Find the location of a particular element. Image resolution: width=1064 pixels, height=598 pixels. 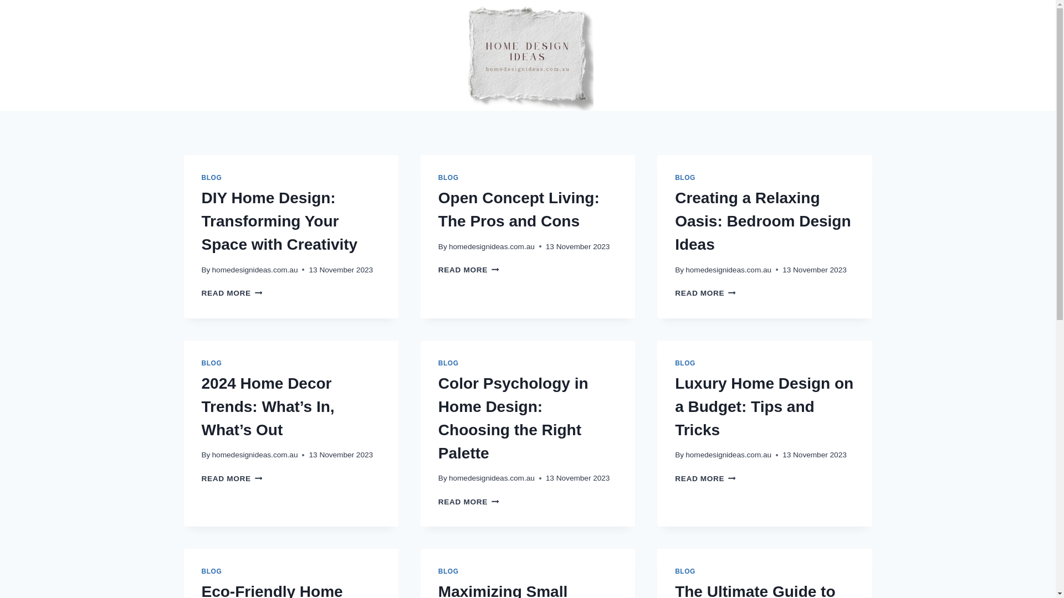

BLOG is located at coordinates (449, 178).